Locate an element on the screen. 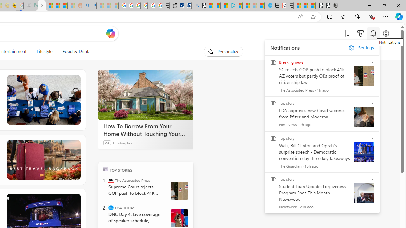 This screenshot has height=228, width=406. Utah sues federal government - Search is located at coordinates (93, 6).